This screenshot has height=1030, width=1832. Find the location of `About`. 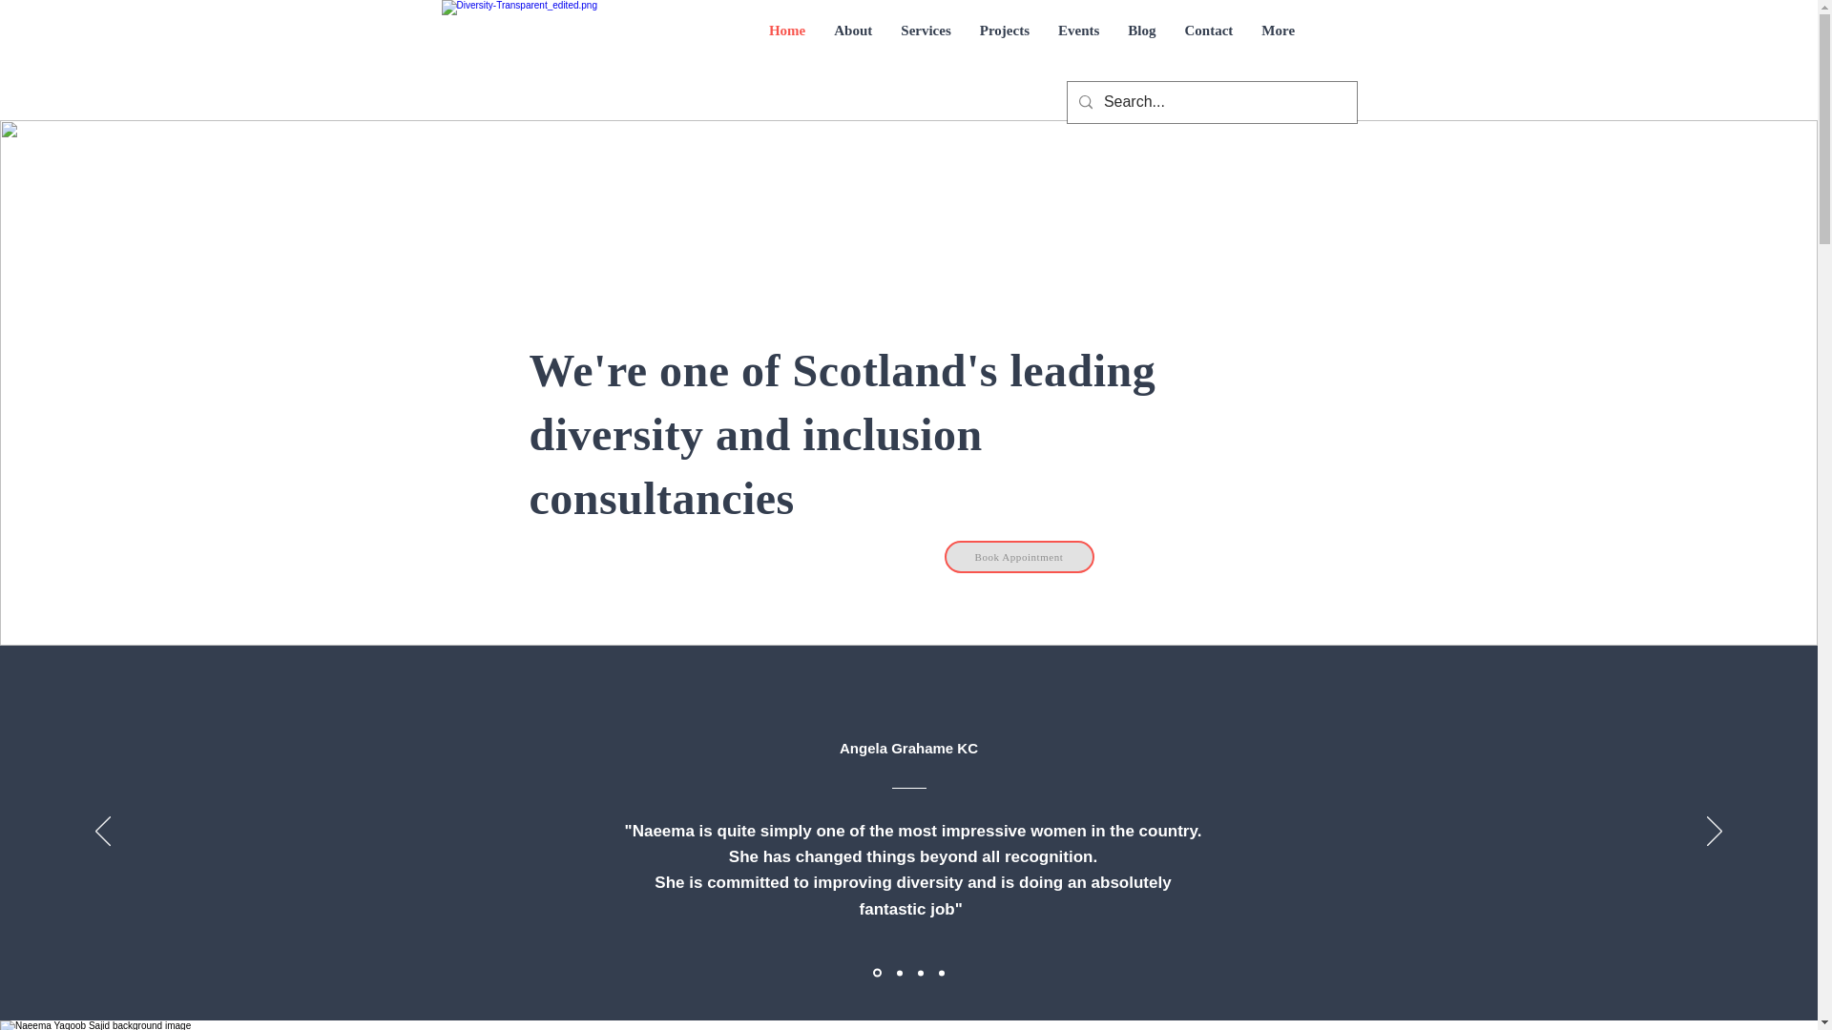

About is located at coordinates (853, 44).